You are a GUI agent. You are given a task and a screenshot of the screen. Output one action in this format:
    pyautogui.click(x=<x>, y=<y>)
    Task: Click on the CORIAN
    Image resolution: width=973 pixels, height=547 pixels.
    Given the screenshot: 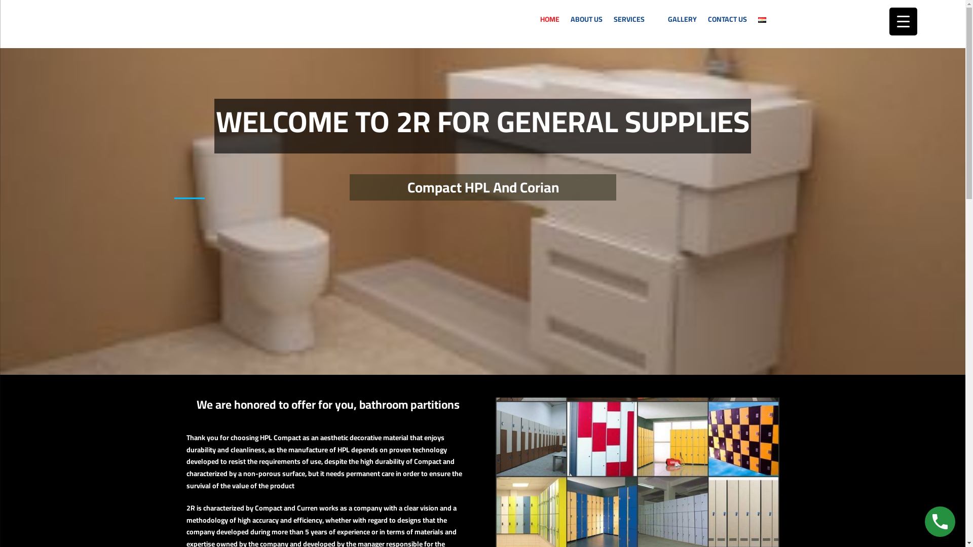 What is the action you would take?
    pyautogui.click(x=664, y=61)
    